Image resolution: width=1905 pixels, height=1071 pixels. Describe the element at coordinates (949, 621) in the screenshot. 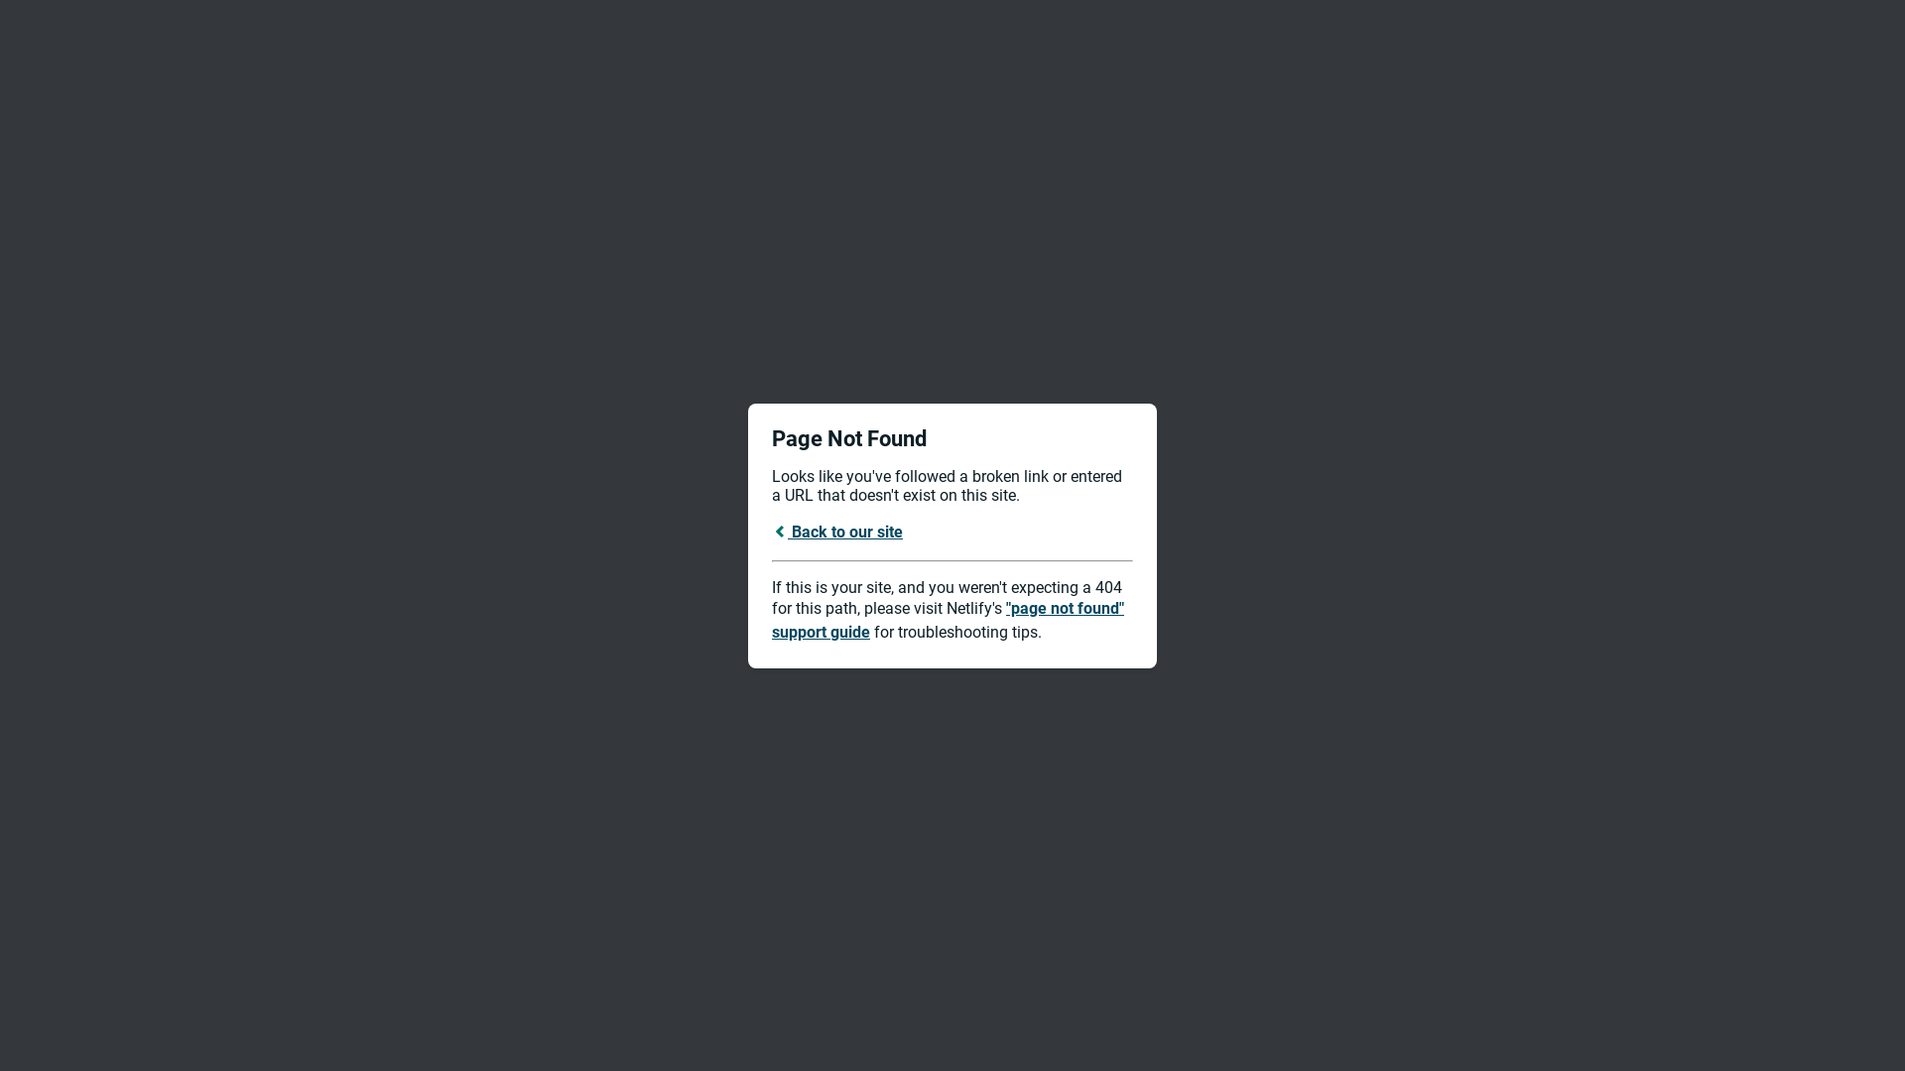

I see `"page not found" support guide` at that location.